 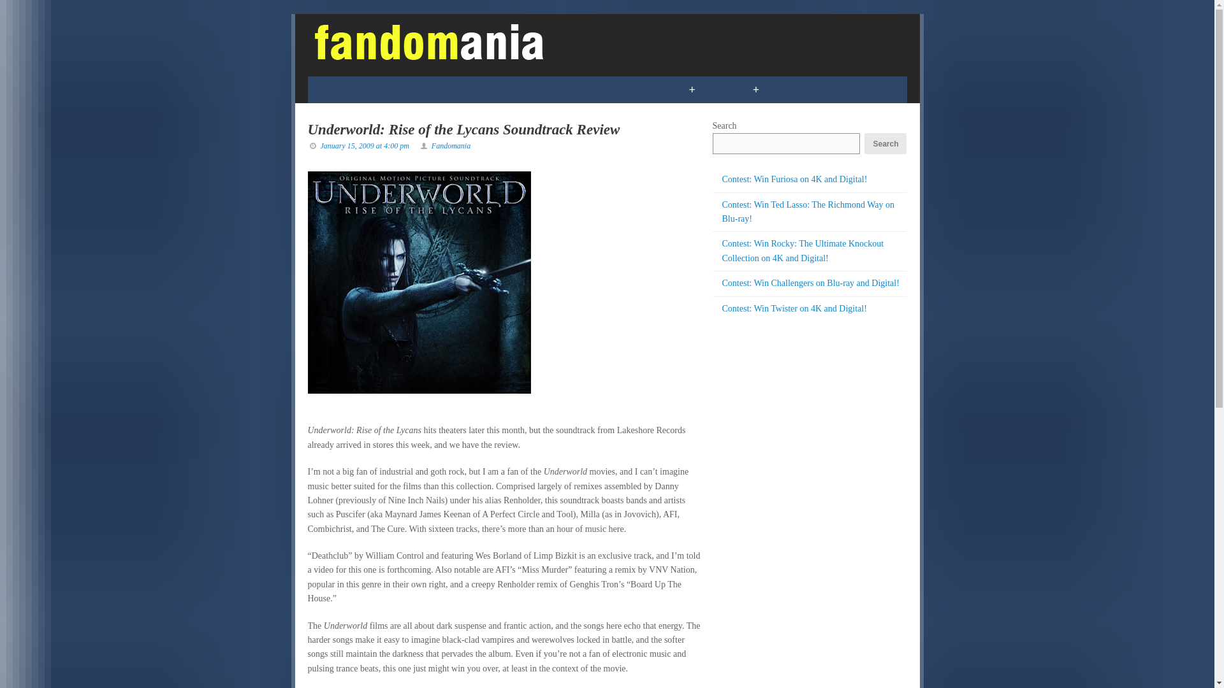 What do you see at coordinates (451, 146) in the screenshot?
I see `Posts by Fandomania` at bounding box center [451, 146].